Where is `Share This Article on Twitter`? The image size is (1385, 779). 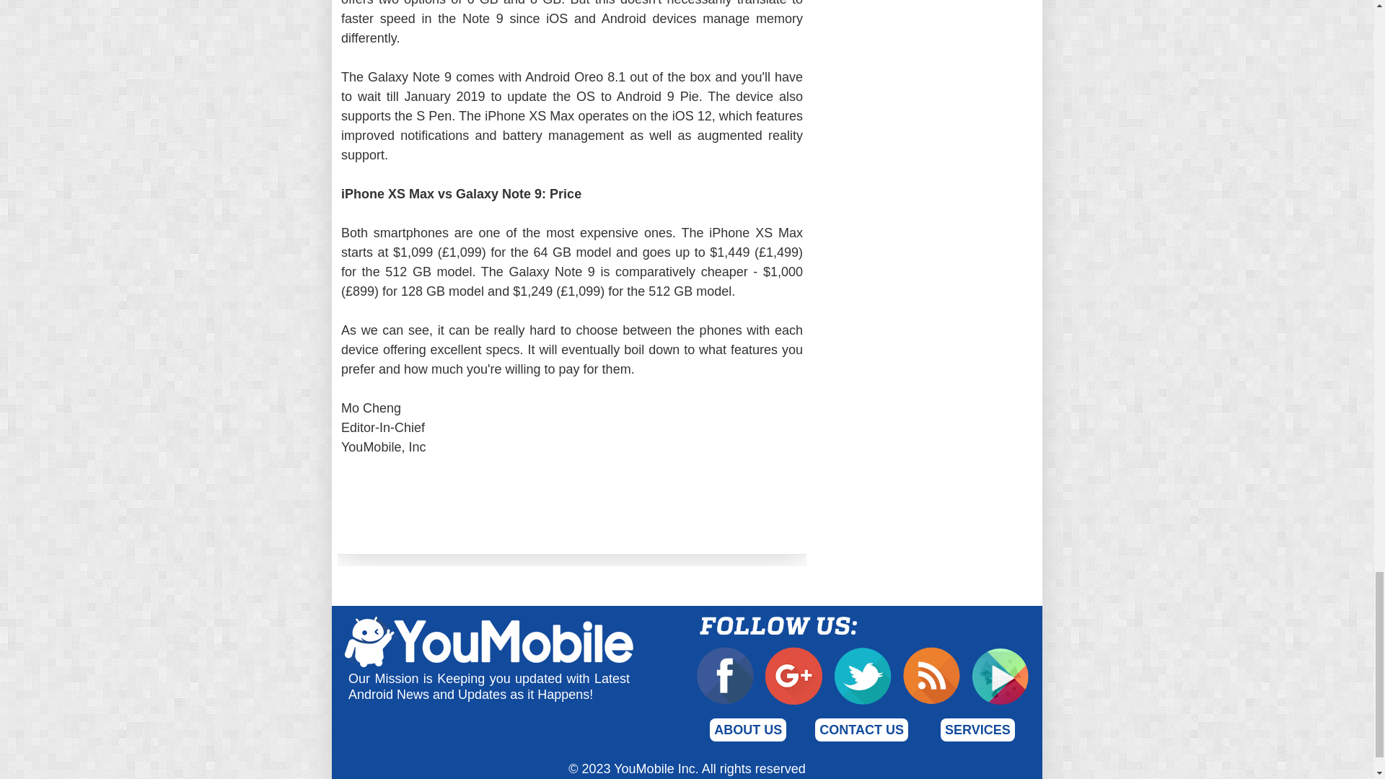 Share This Article on Twitter is located at coordinates (723, 508).